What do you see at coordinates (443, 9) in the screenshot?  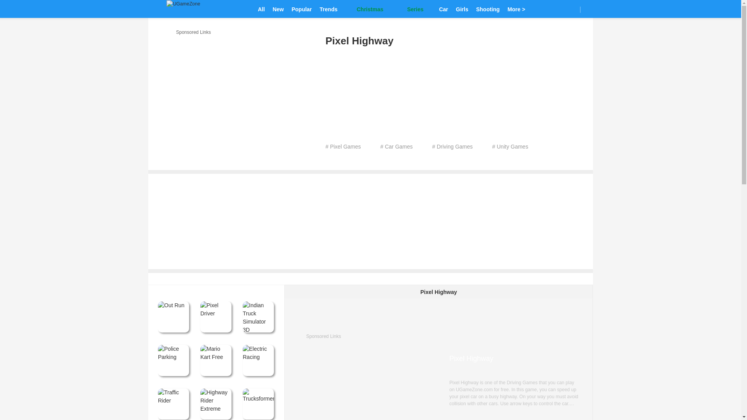 I see `Car Games` at bounding box center [443, 9].